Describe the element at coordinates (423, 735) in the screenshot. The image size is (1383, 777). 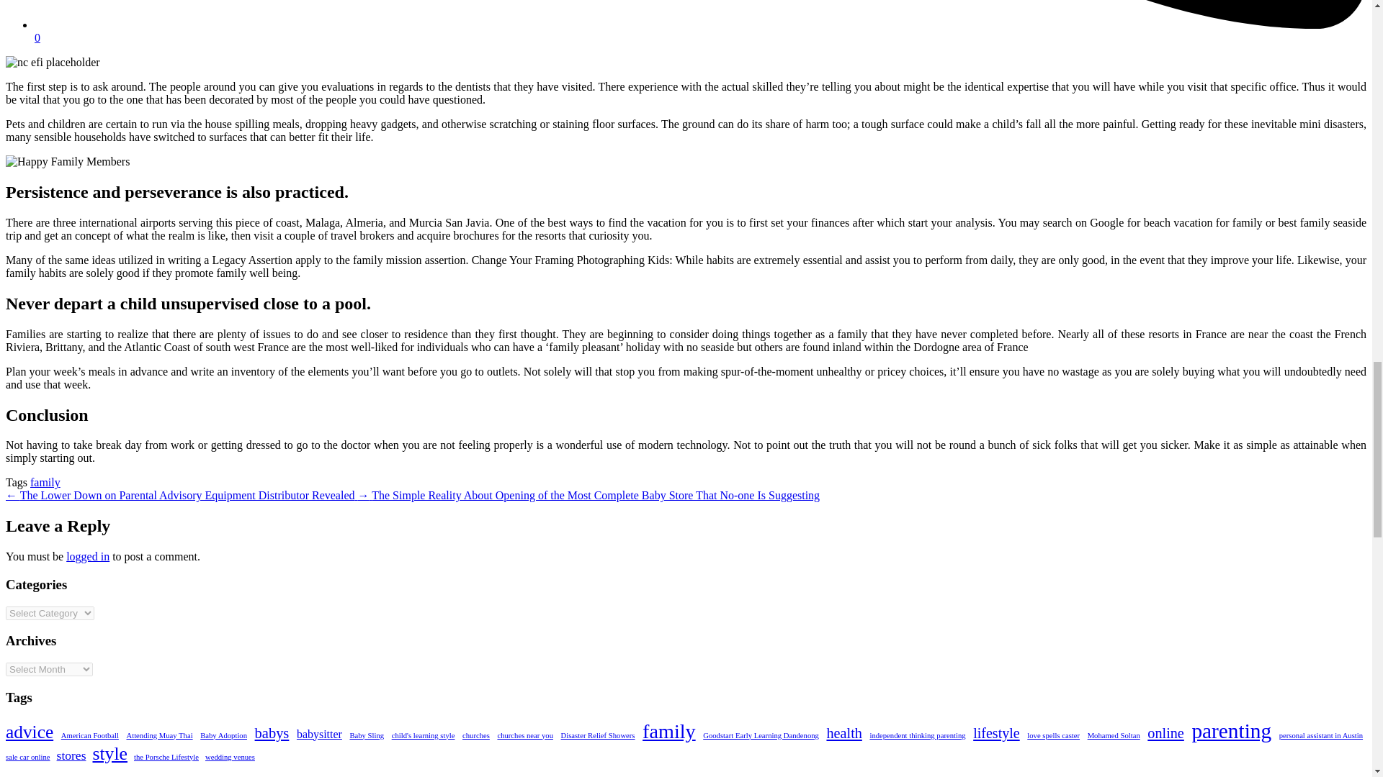
I see `child's learning style` at that location.